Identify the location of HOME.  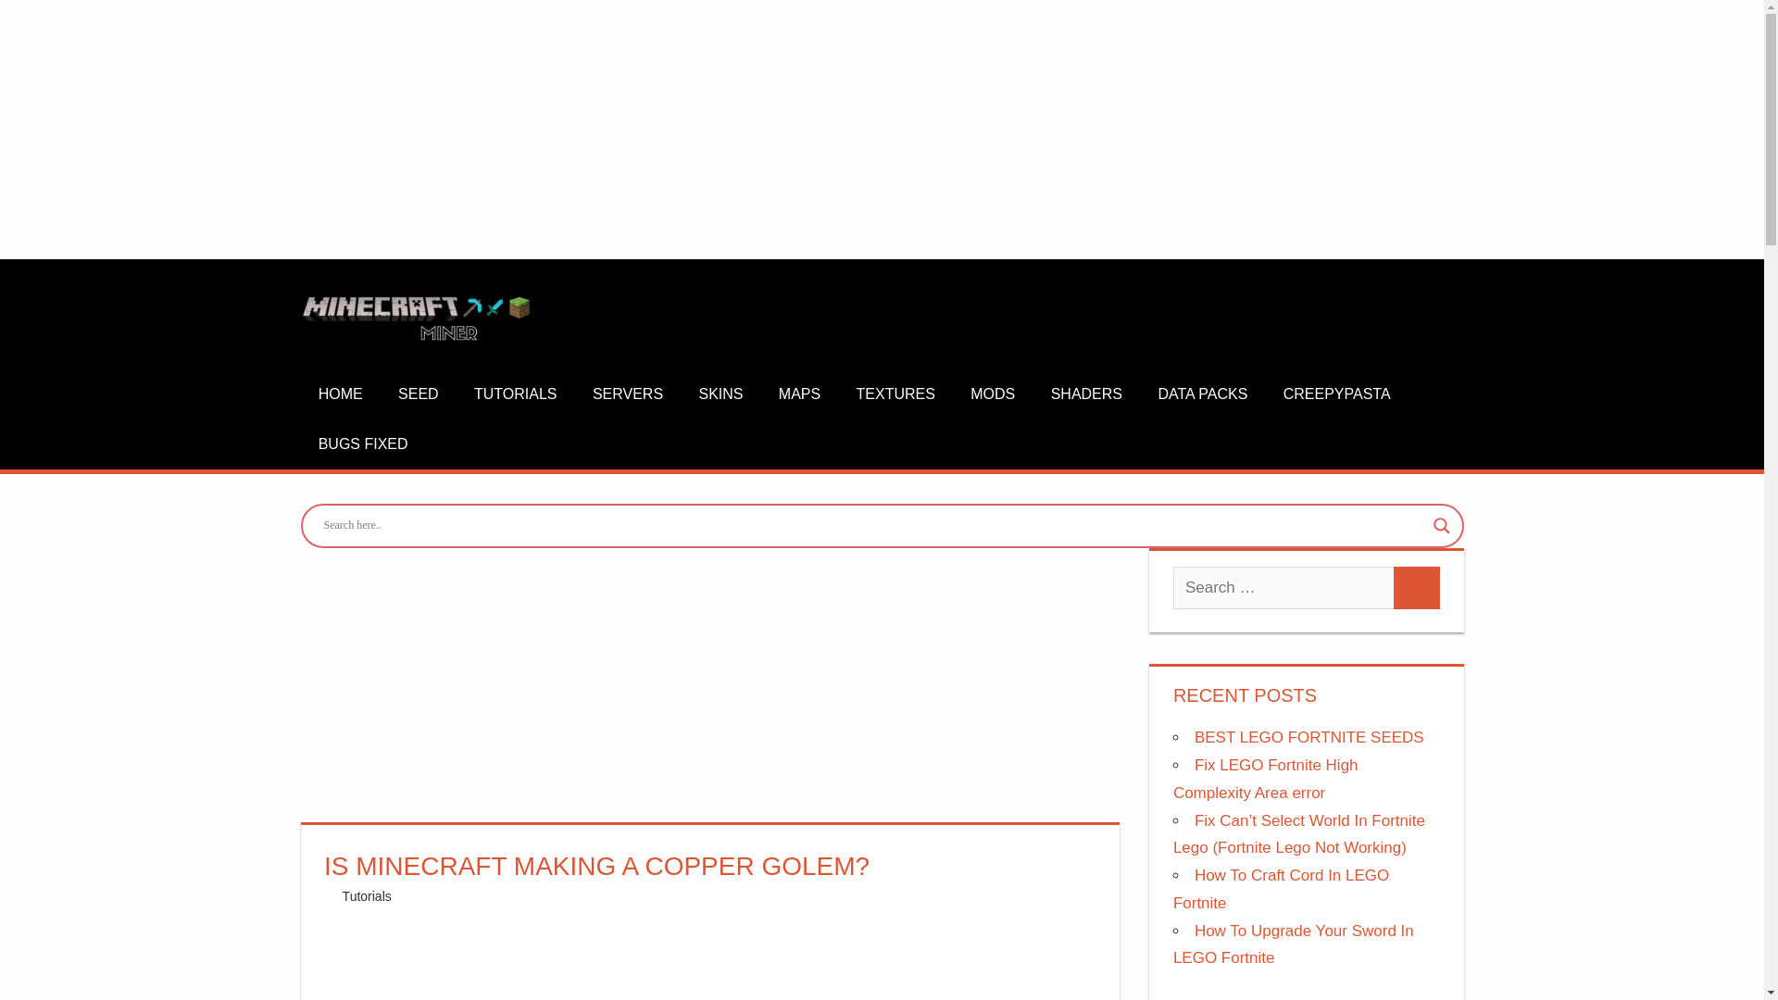
(340, 394).